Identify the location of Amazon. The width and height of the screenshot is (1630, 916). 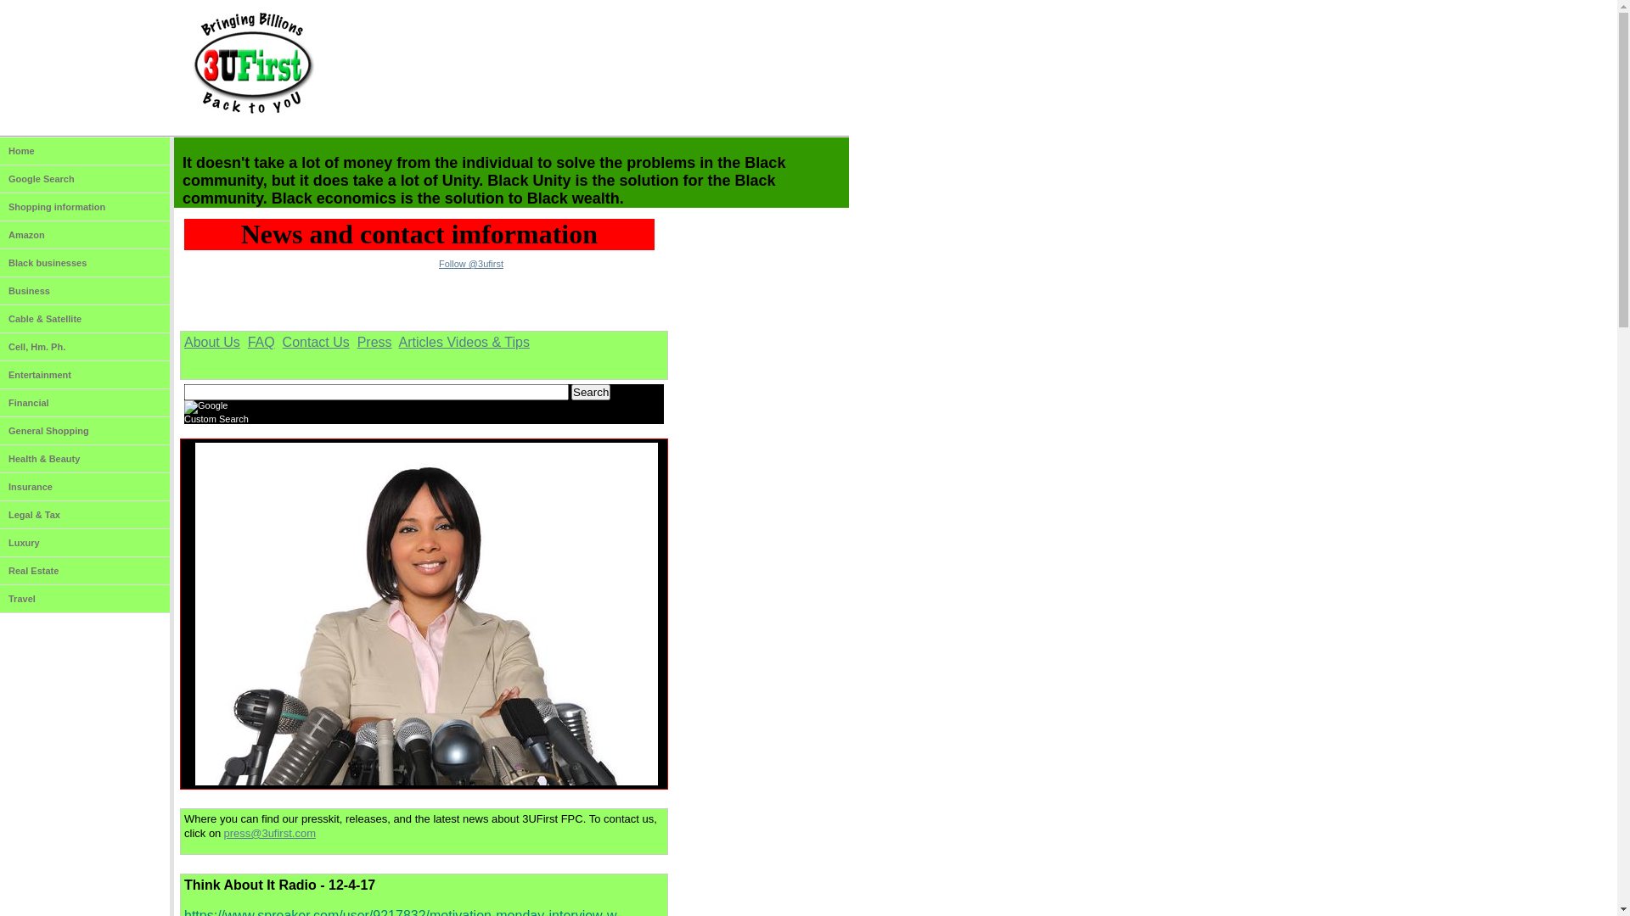
(85, 236).